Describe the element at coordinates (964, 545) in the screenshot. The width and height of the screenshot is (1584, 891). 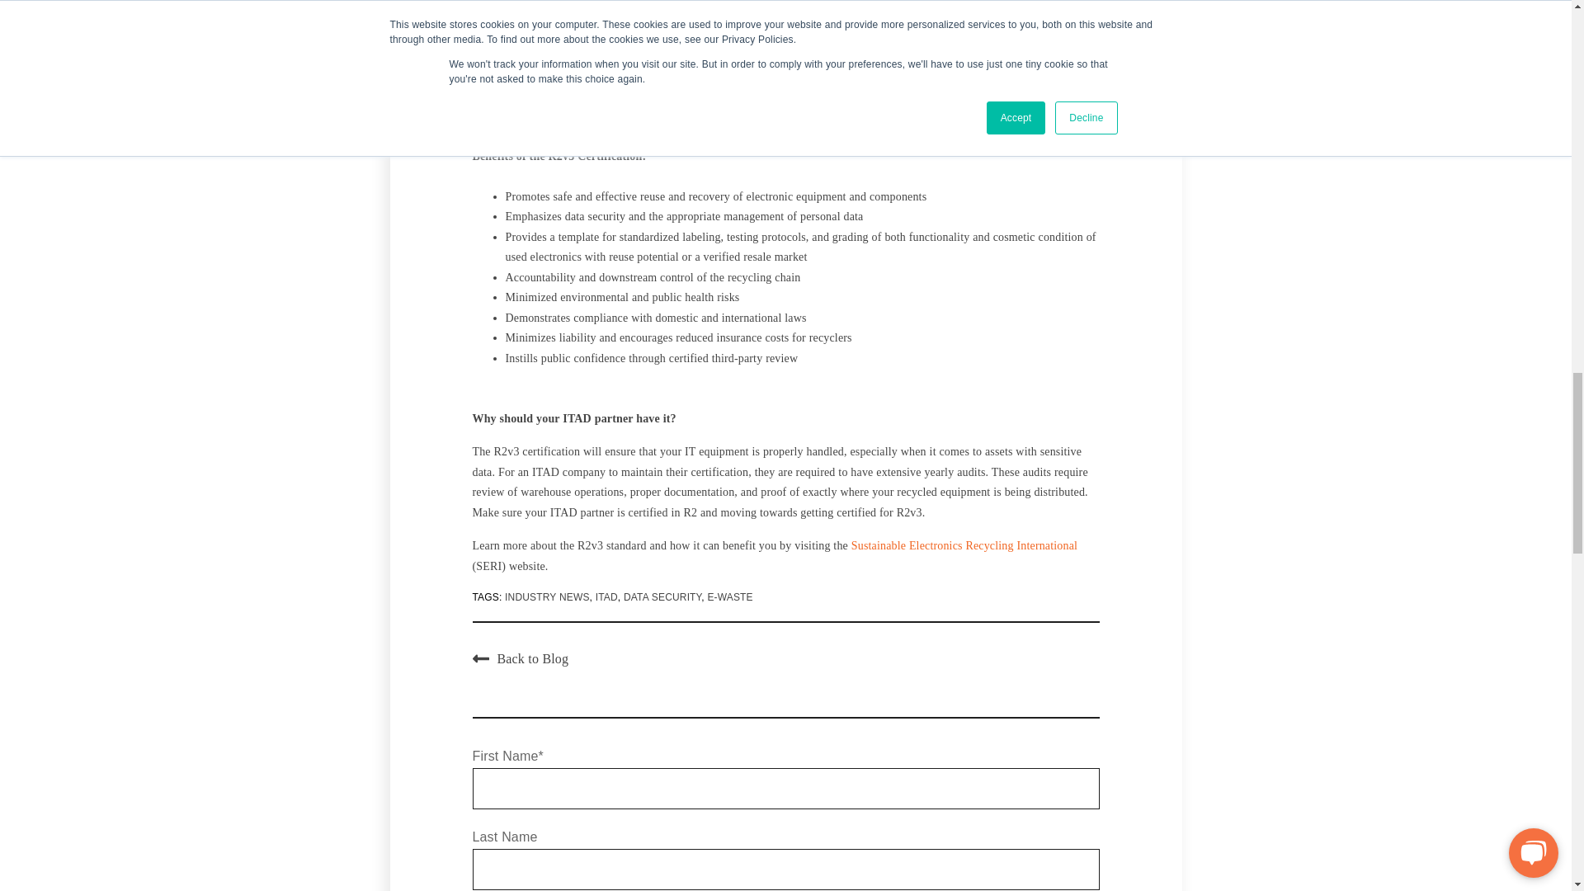
I see `Sustainable Electronics Recycling International` at that location.